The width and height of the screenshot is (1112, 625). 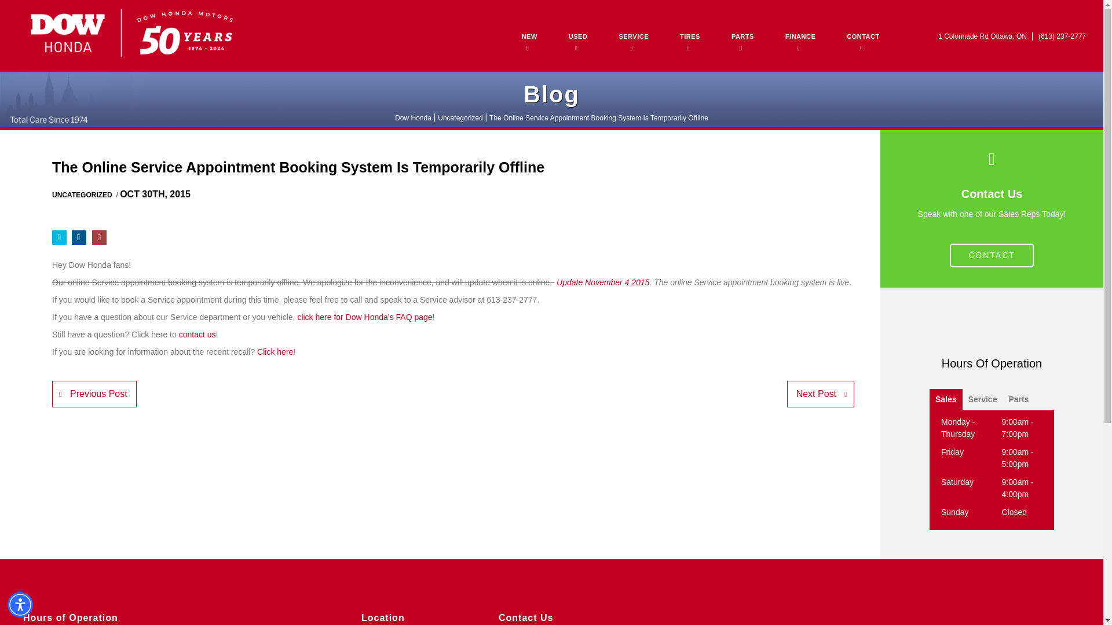 I want to click on The Online Service Appointment Booking System is Back!, so click(x=603, y=282).